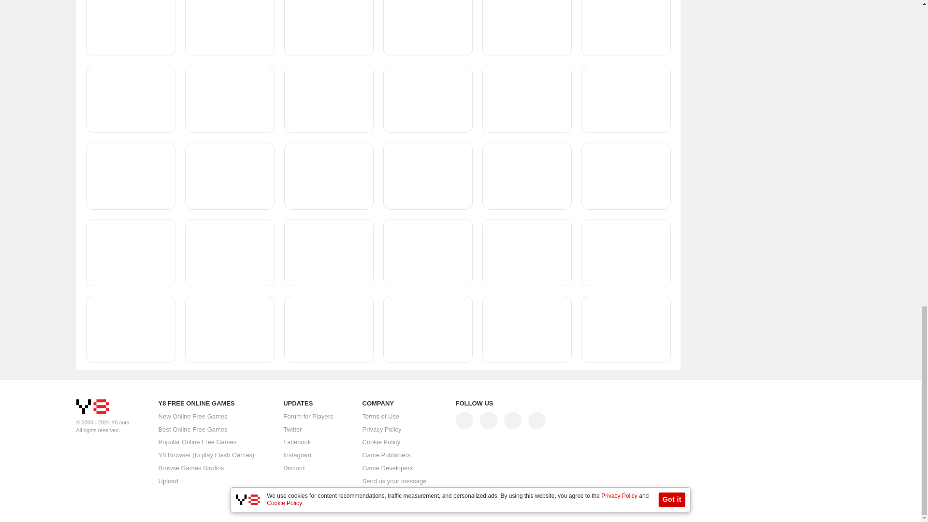  I want to click on Privacy Policy, so click(382, 429).